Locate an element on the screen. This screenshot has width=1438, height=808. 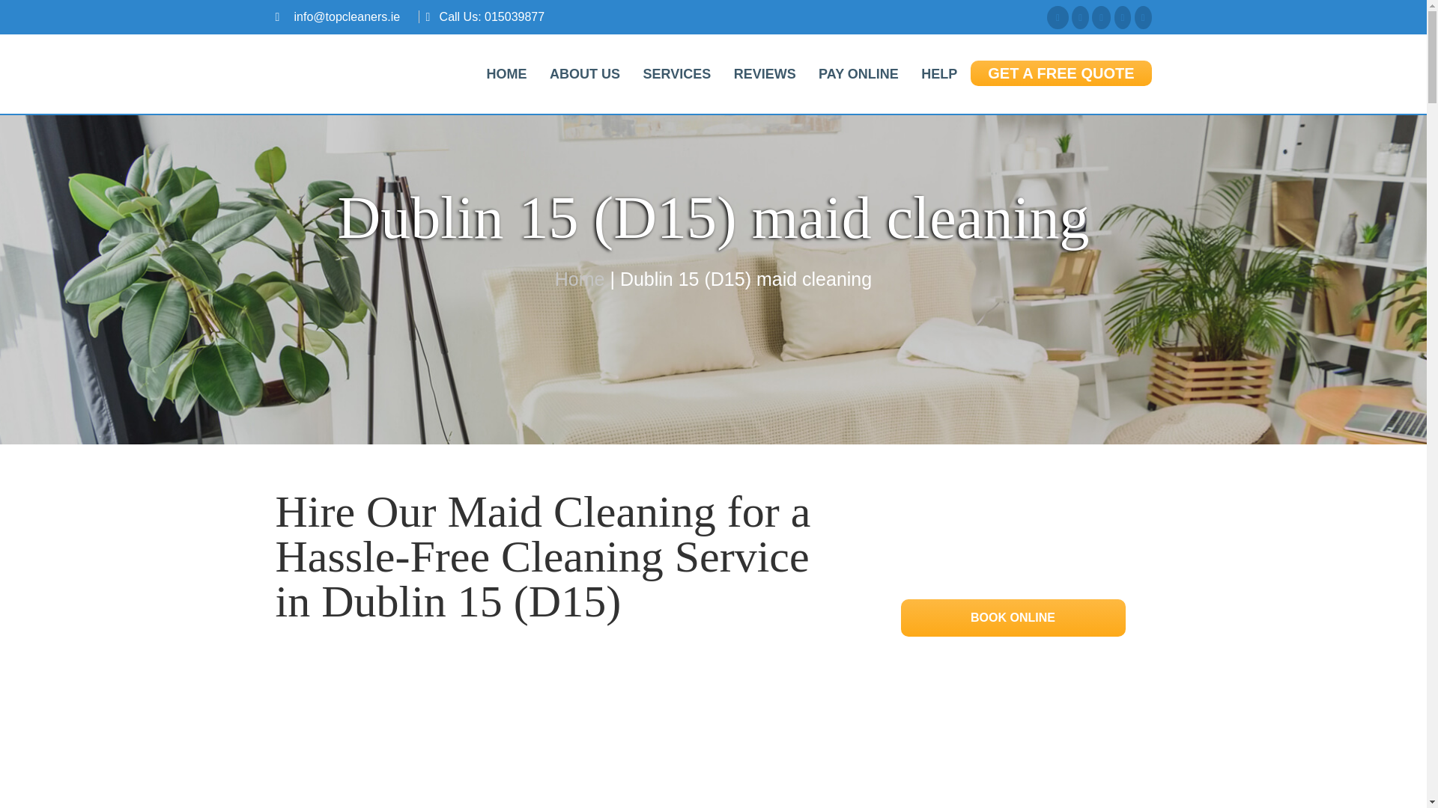
ABOUT US is located at coordinates (584, 73).